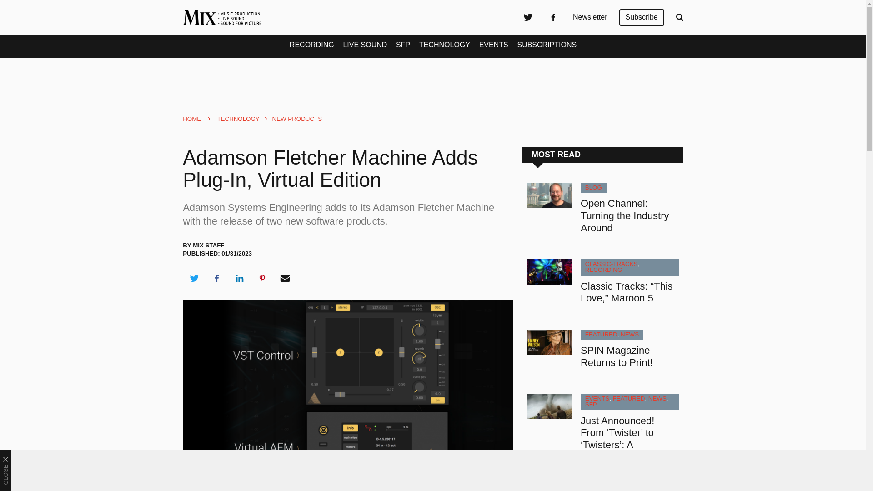  I want to click on Share on LinkedIn, so click(239, 278).